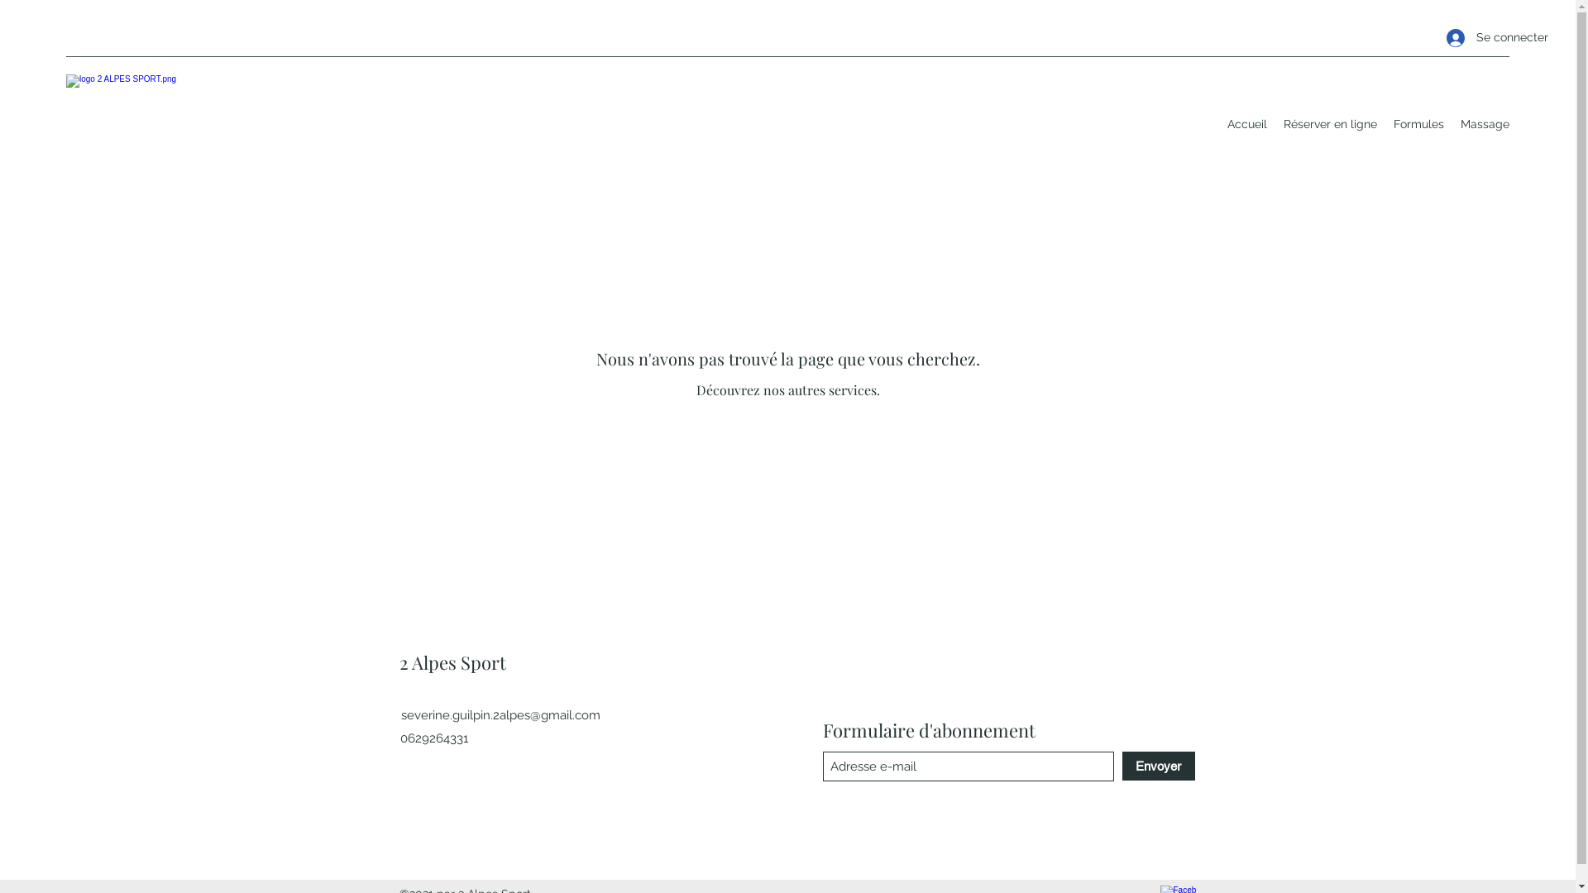  Describe the element at coordinates (1472, 38) in the screenshot. I see `Se connecter` at that location.